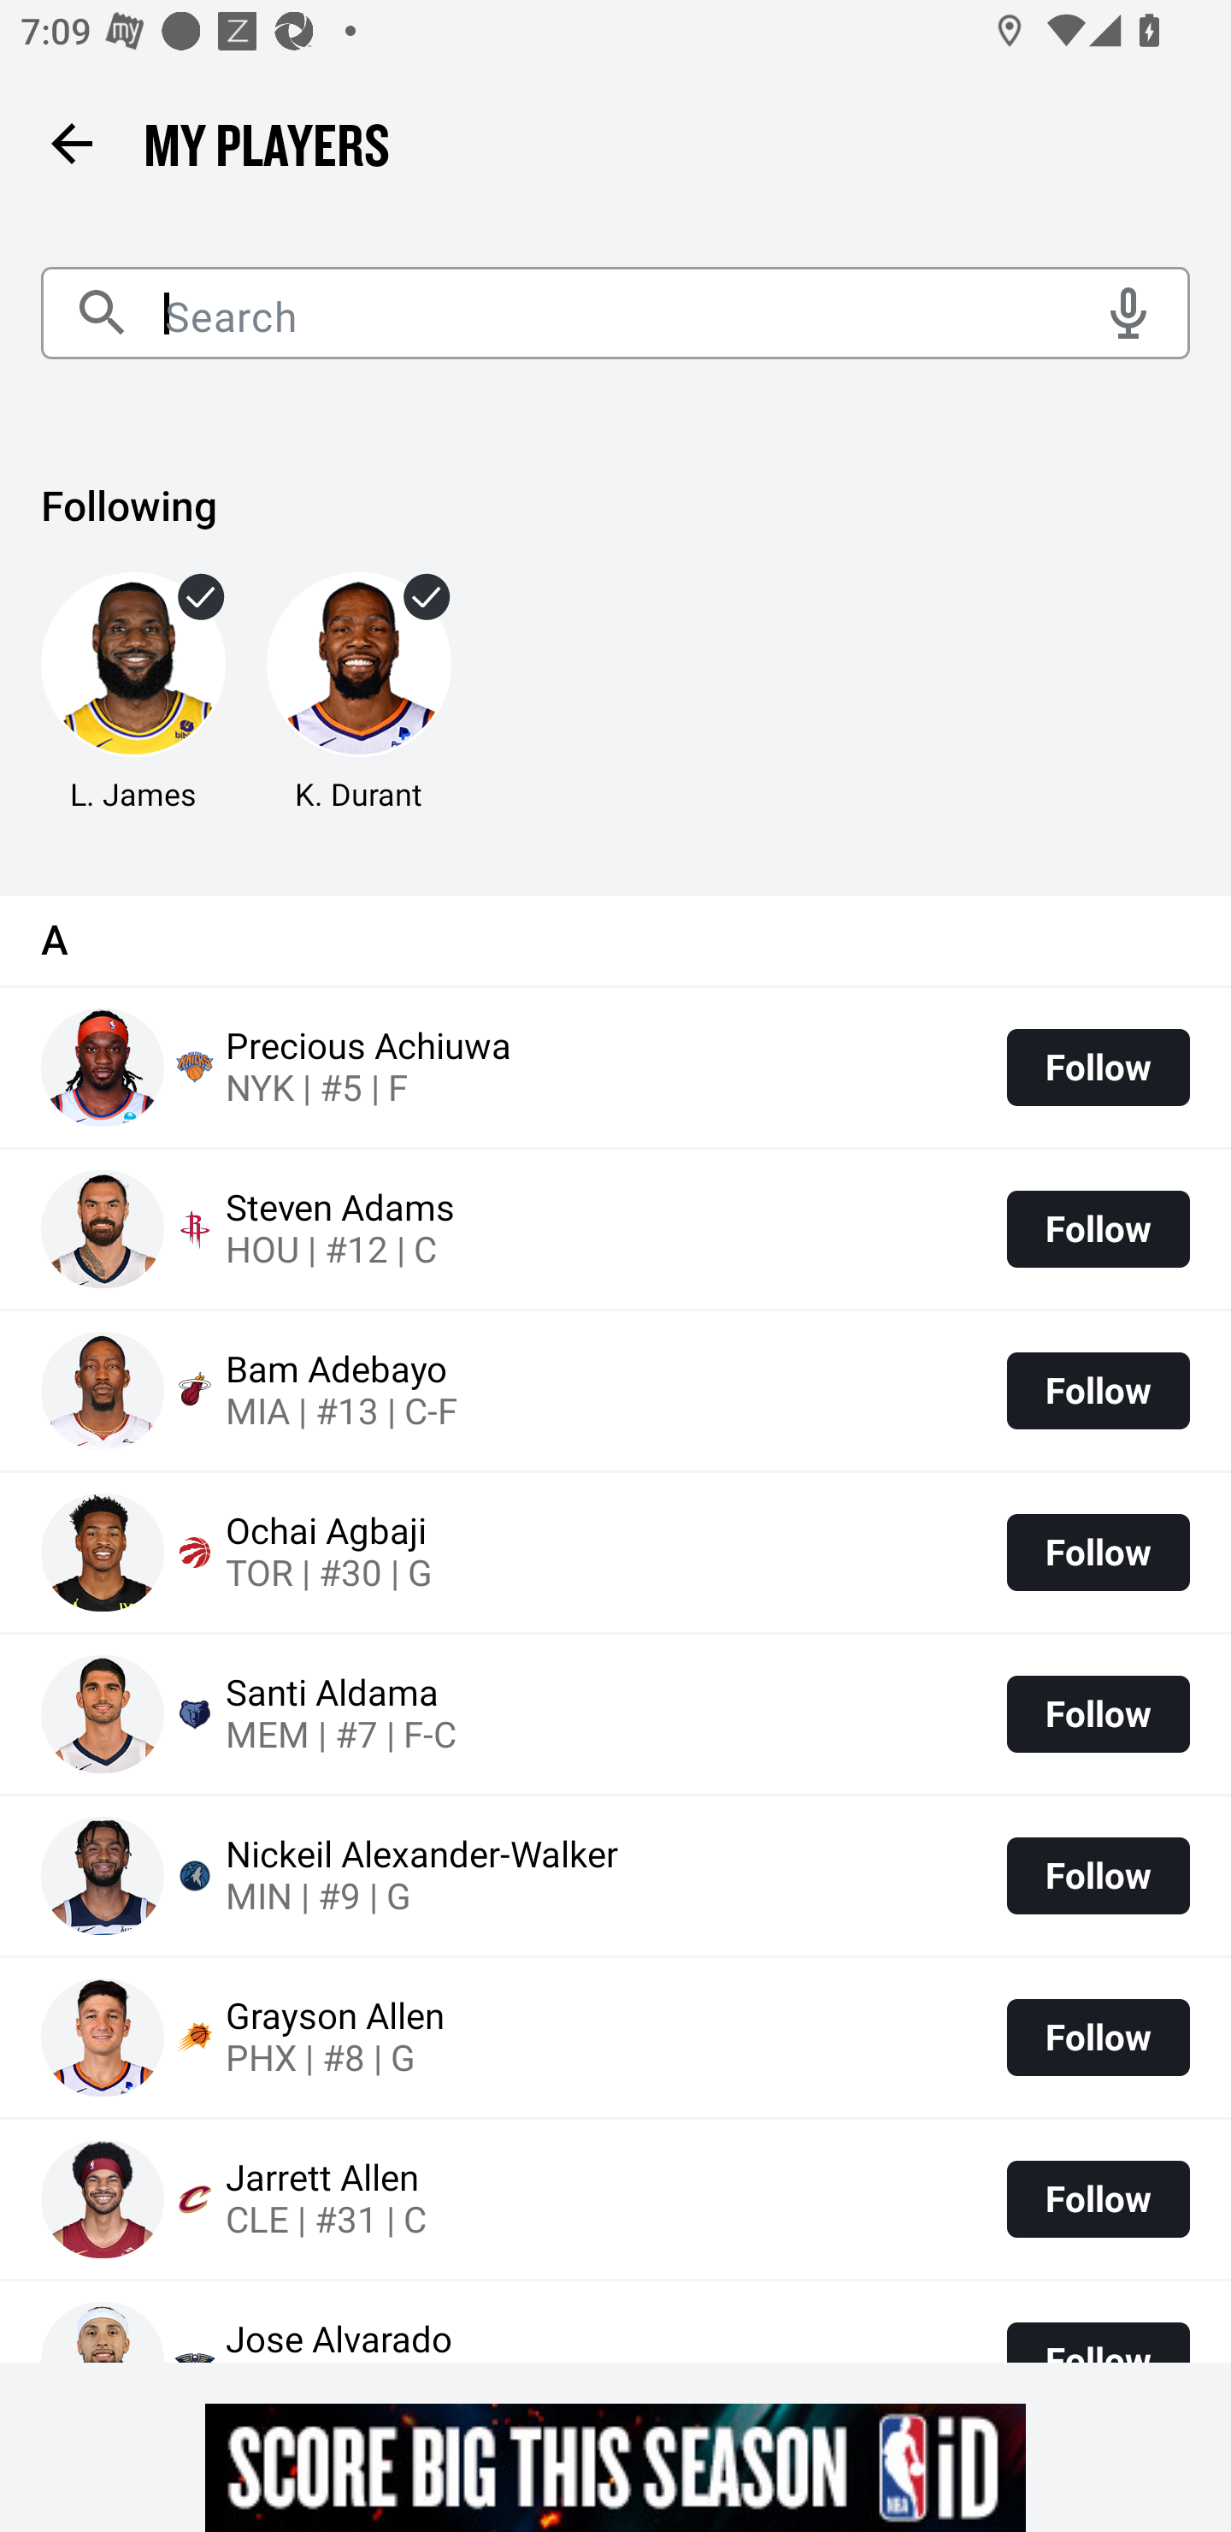 Image resolution: width=1231 pixels, height=2532 pixels. What do you see at coordinates (1098, 1713) in the screenshot?
I see `Follow` at bounding box center [1098, 1713].